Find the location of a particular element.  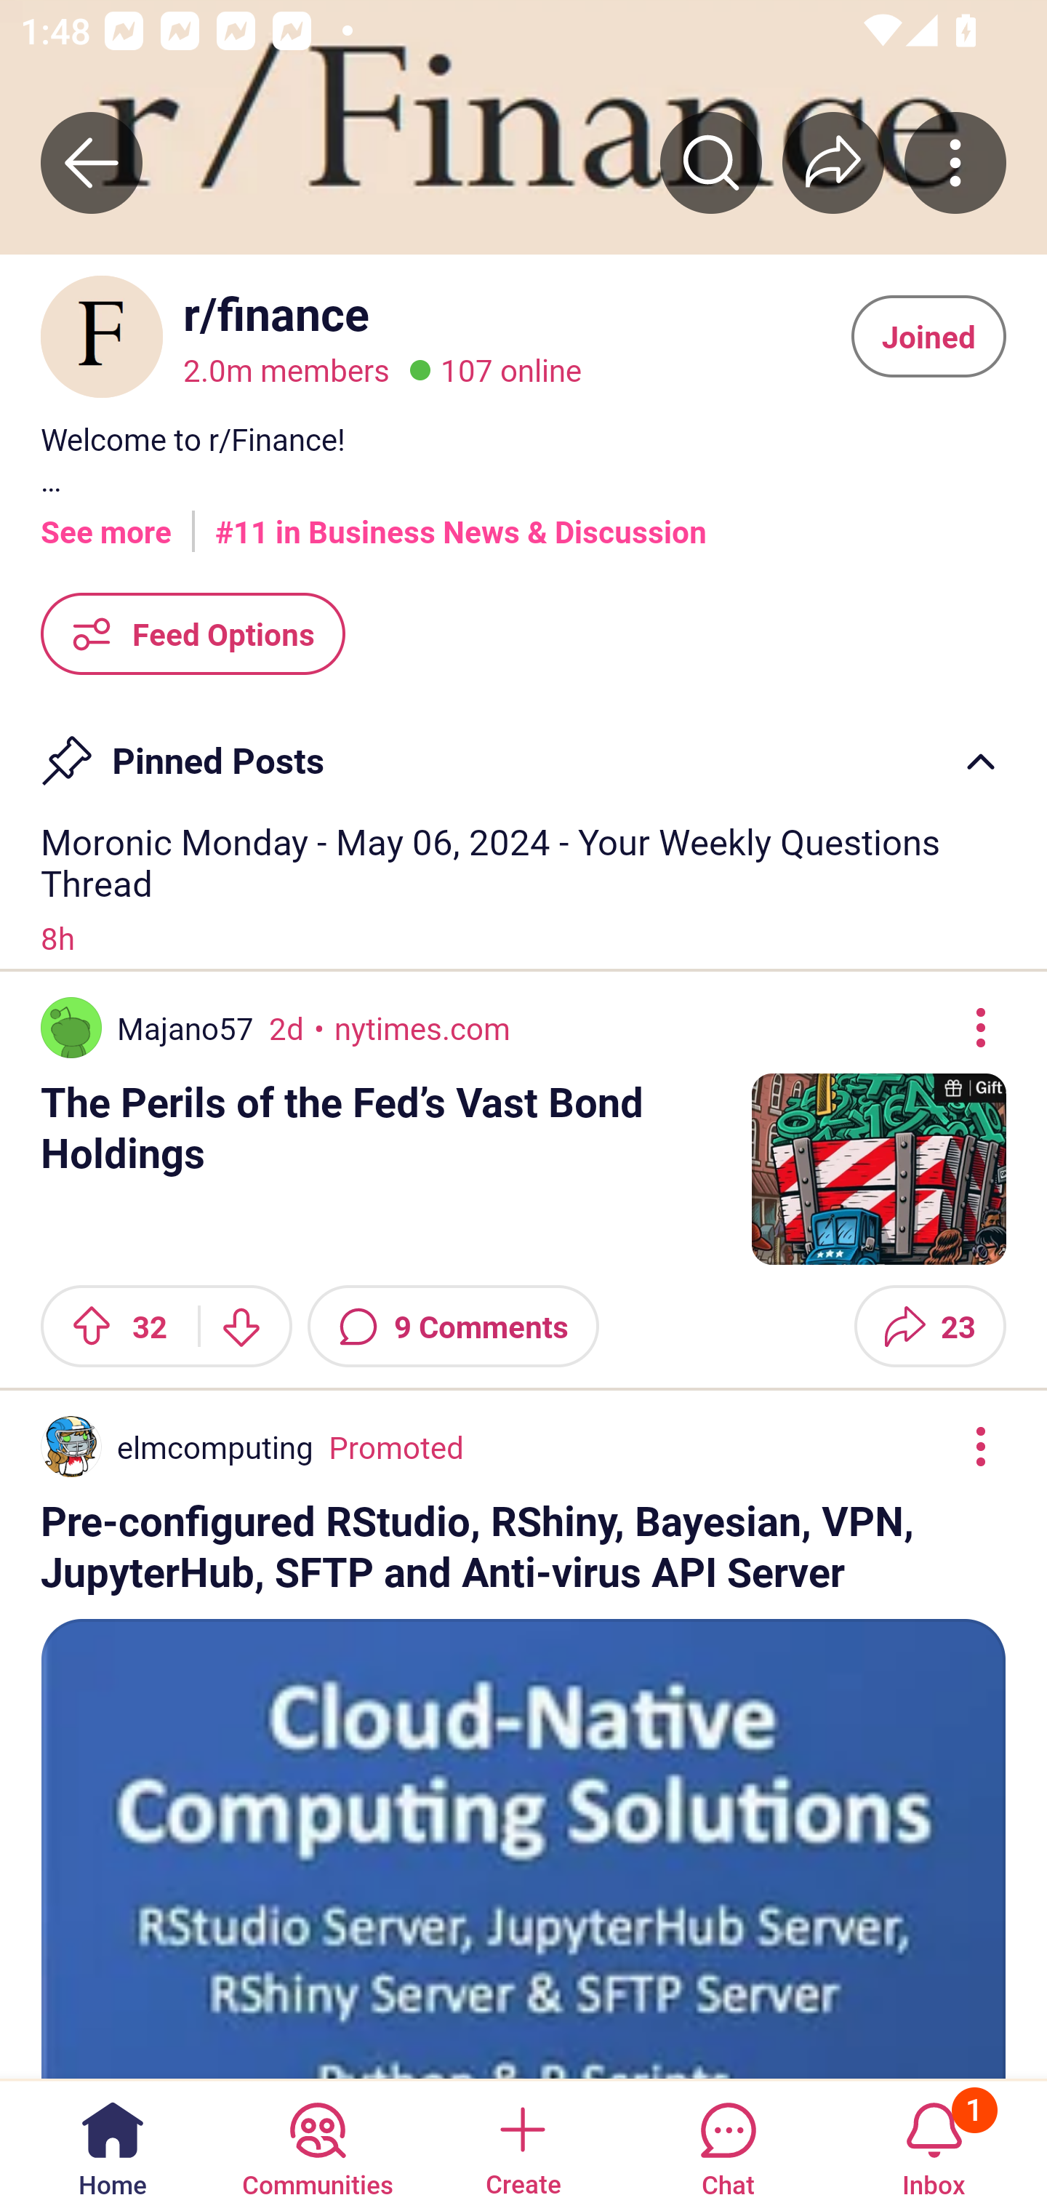

Inbox, has 1 notification 1 Inbox is located at coordinates (934, 2144).